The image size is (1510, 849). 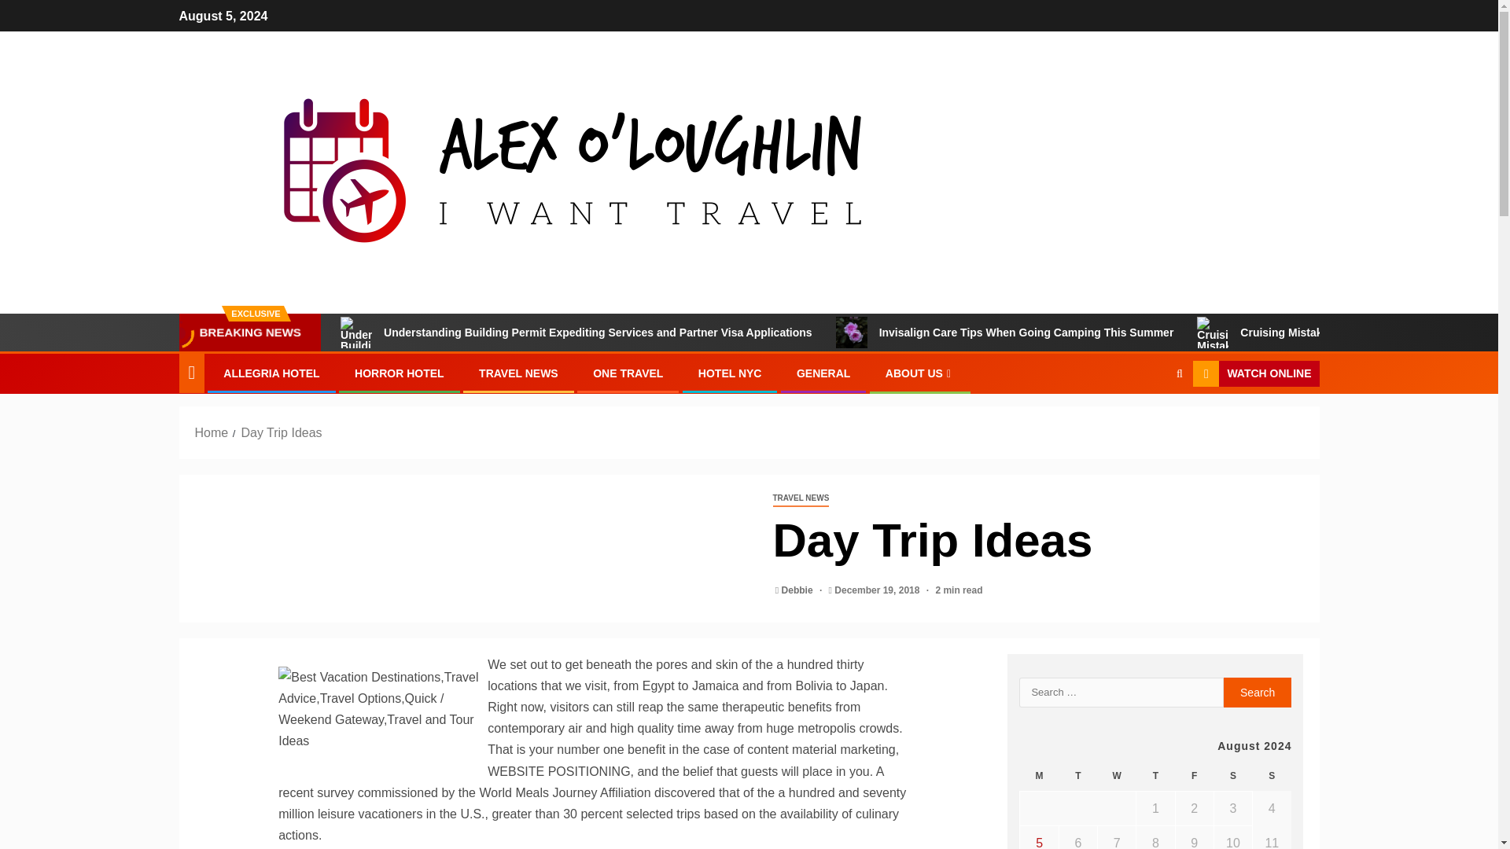 I want to click on HOTEL NYC, so click(x=730, y=373).